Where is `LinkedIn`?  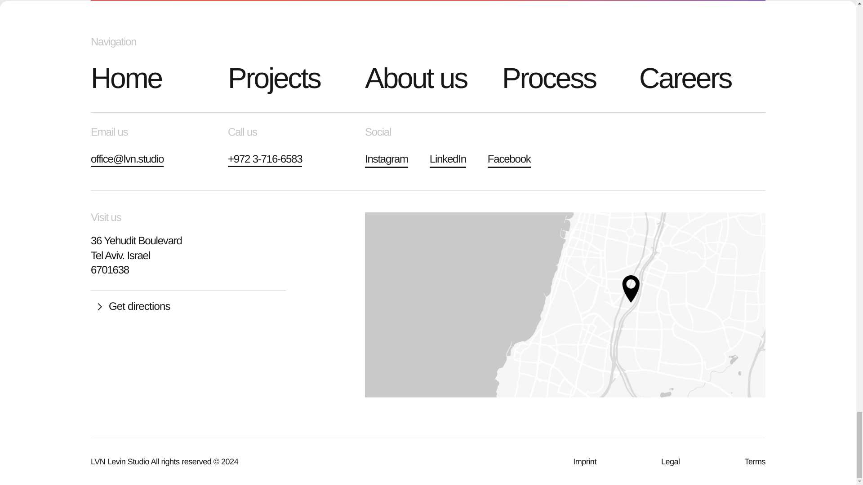
LinkedIn is located at coordinates (448, 159).